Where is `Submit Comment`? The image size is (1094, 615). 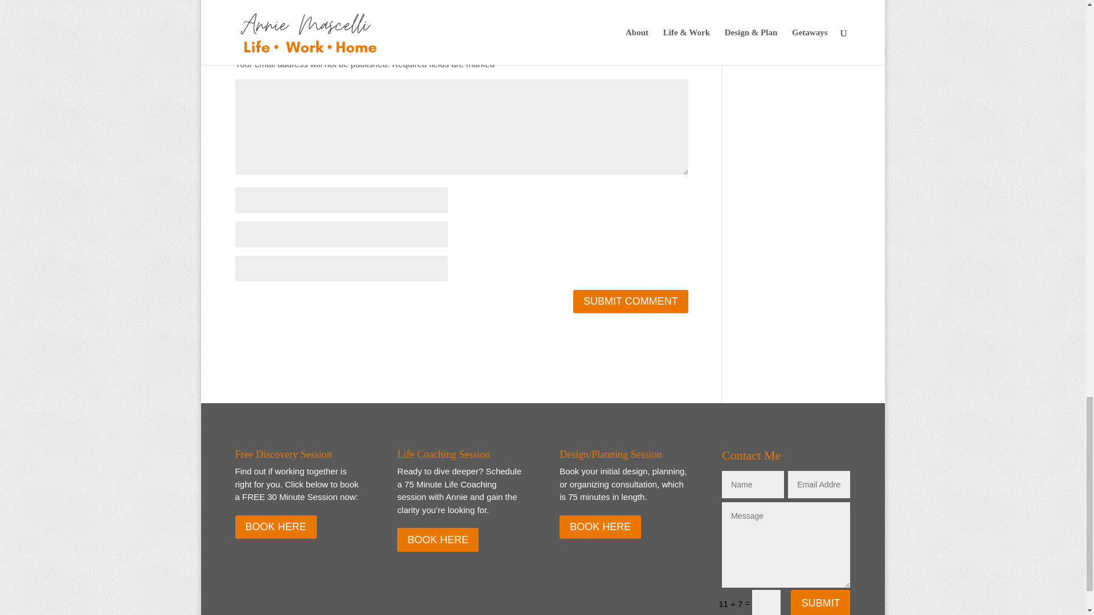
Submit Comment is located at coordinates (630, 301).